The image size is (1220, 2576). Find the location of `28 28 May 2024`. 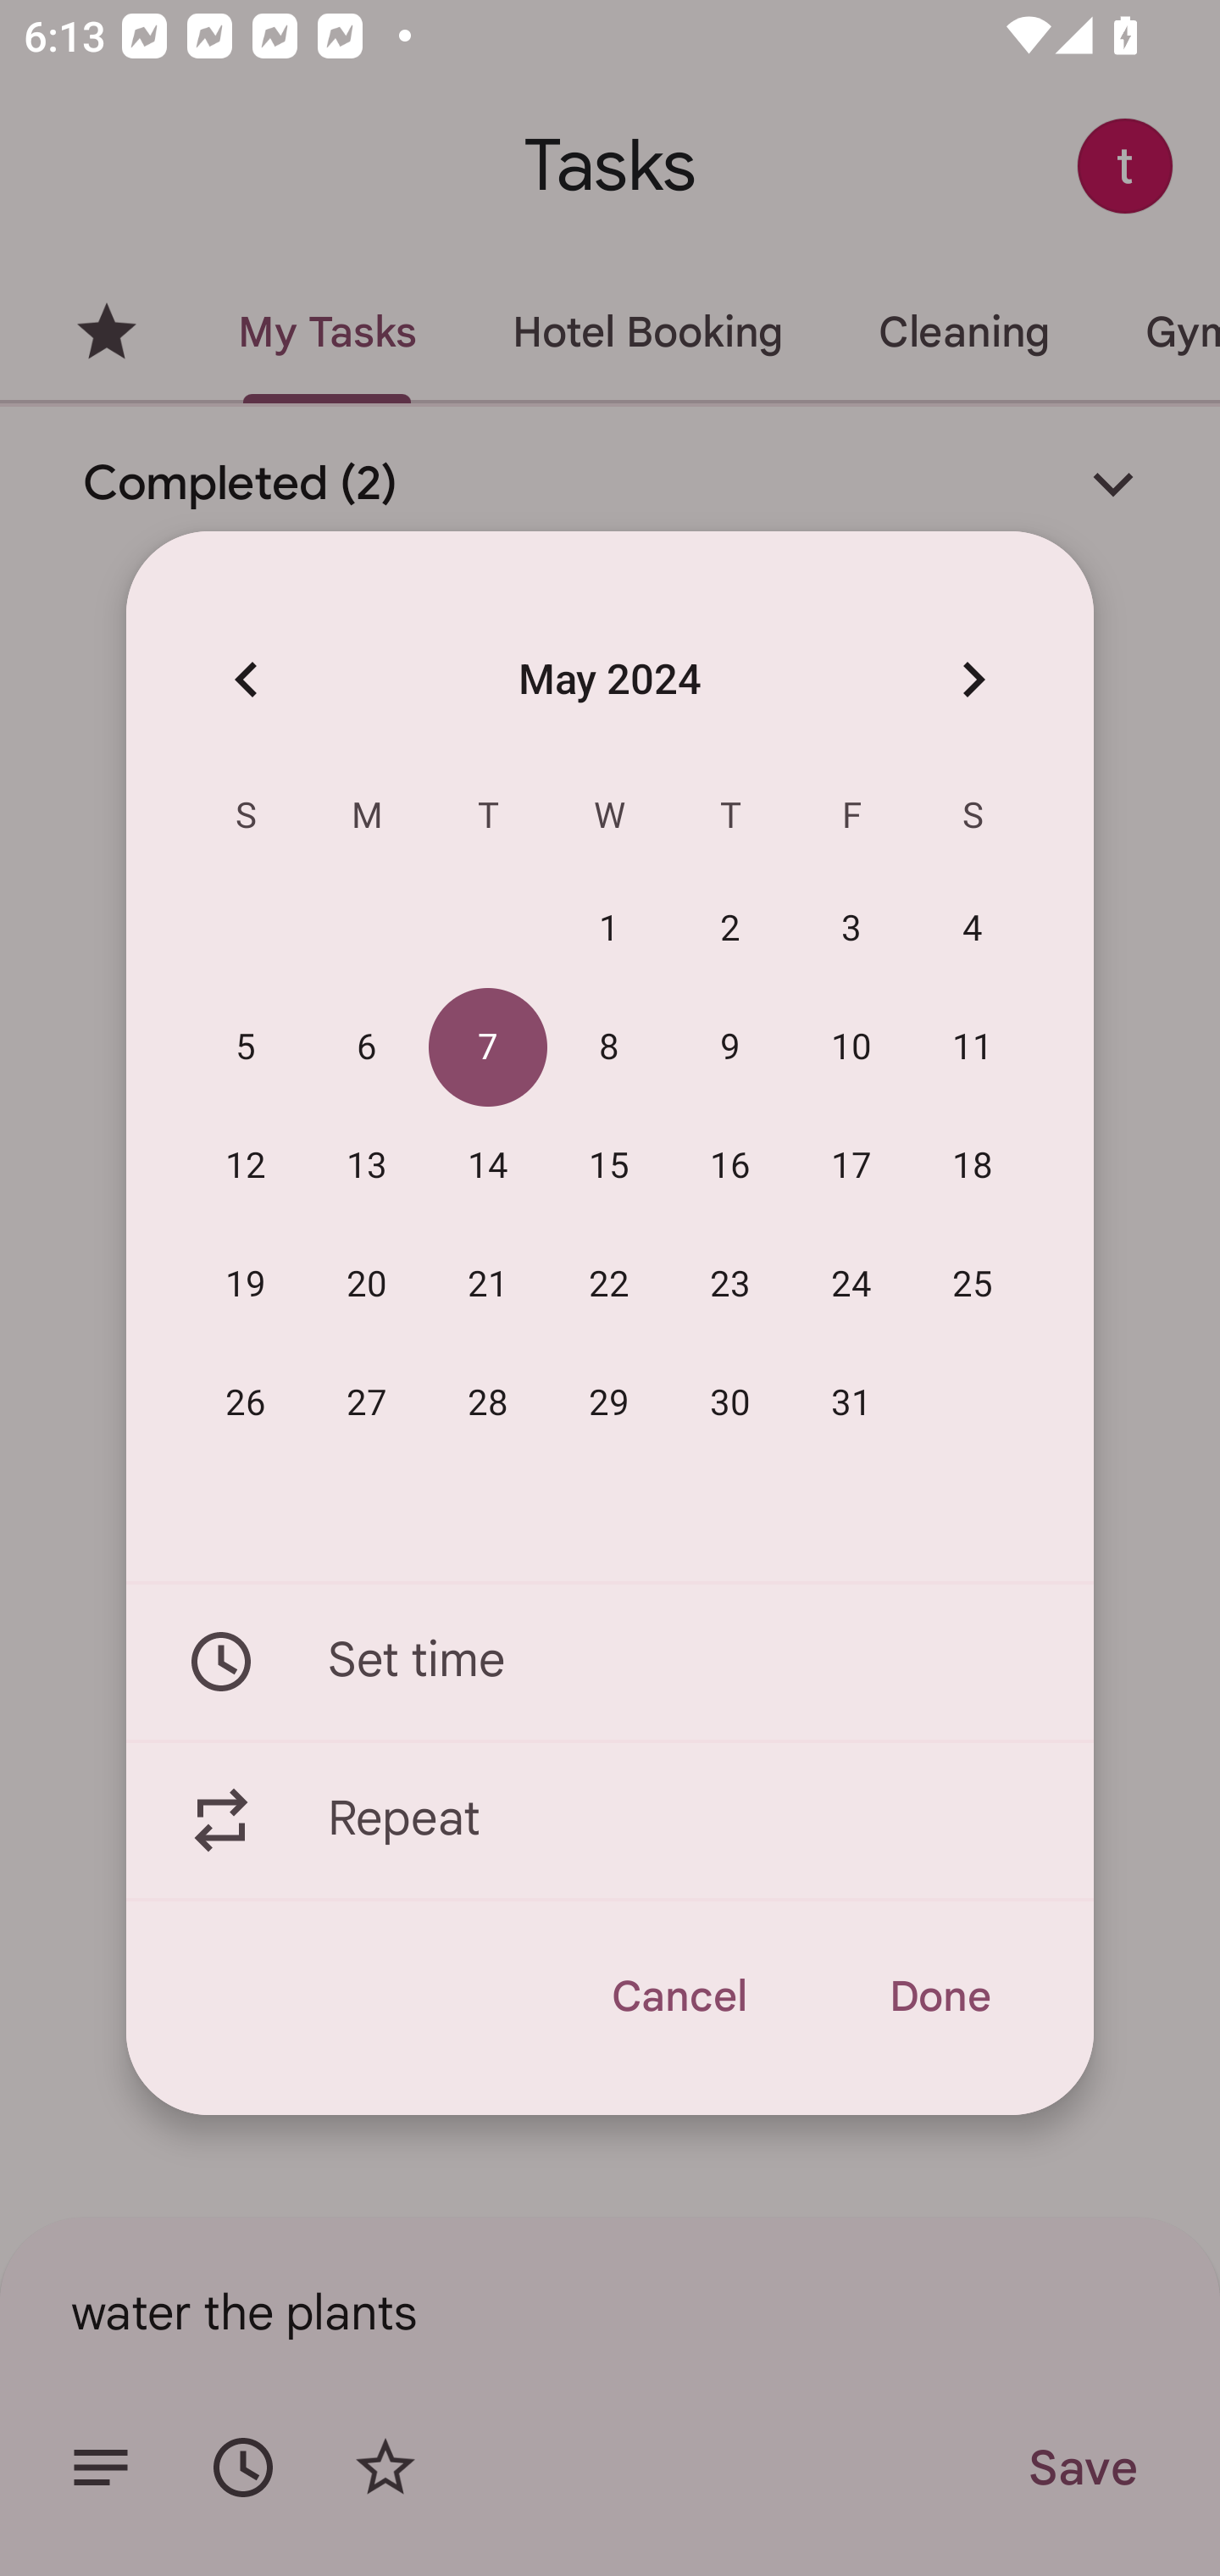

28 28 May 2024 is located at coordinates (488, 1403).